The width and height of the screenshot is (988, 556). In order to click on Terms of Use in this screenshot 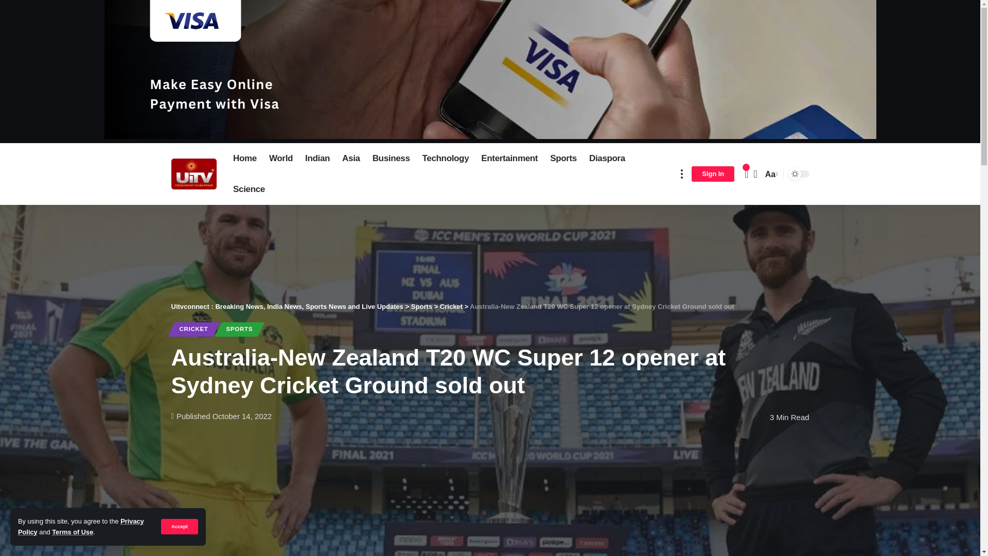, I will do `click(72, 532)`.